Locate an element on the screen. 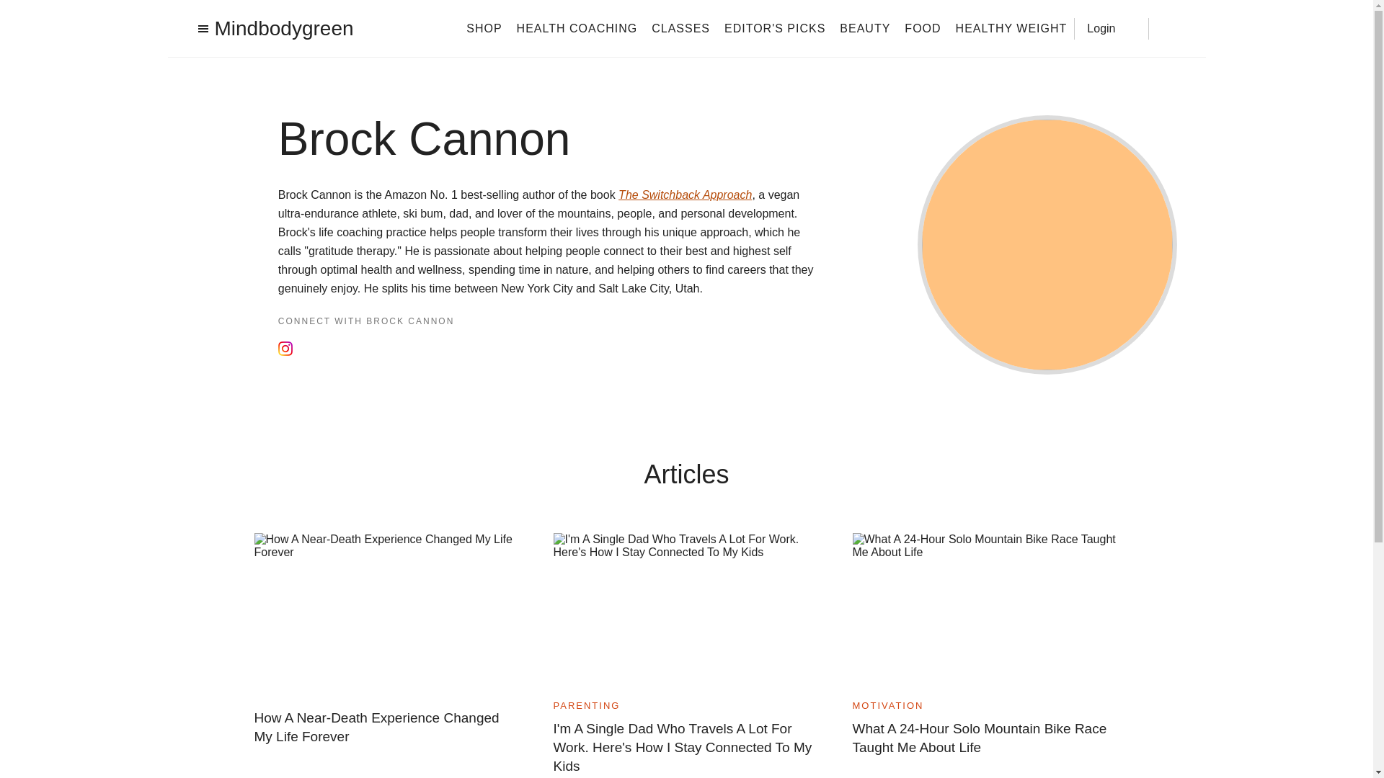  MOTIVATION is located at coordinates (887, 706).